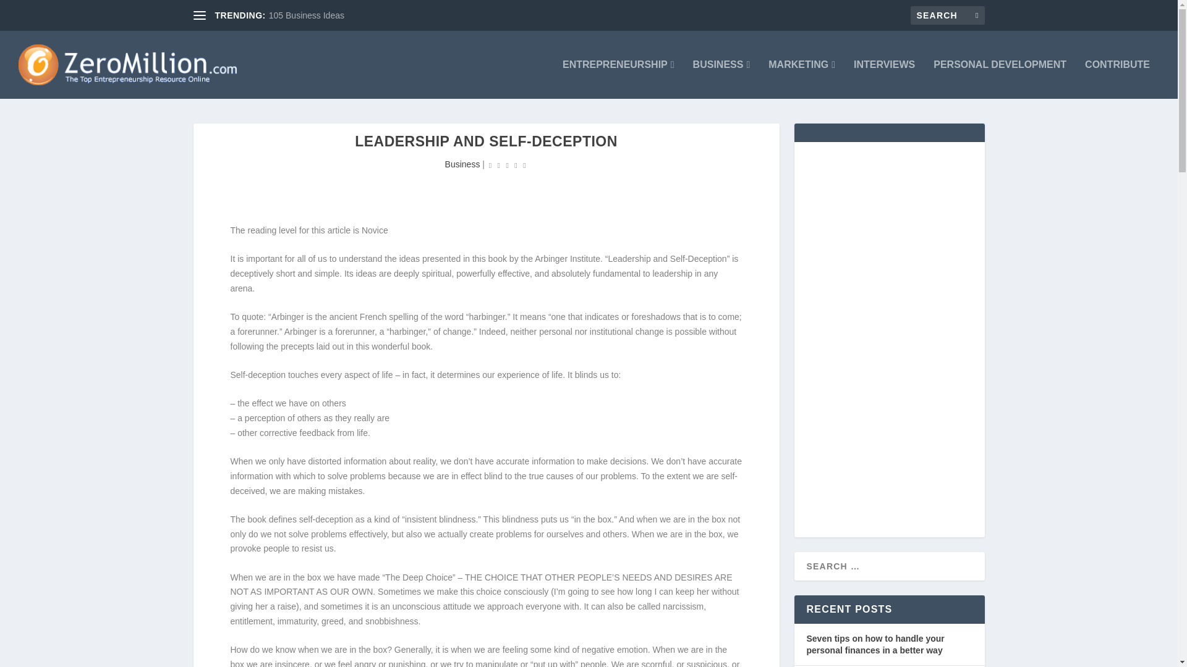  Describe the element at coordinates (418, 182) in the screenshot. I see `Advertisement` at that location.